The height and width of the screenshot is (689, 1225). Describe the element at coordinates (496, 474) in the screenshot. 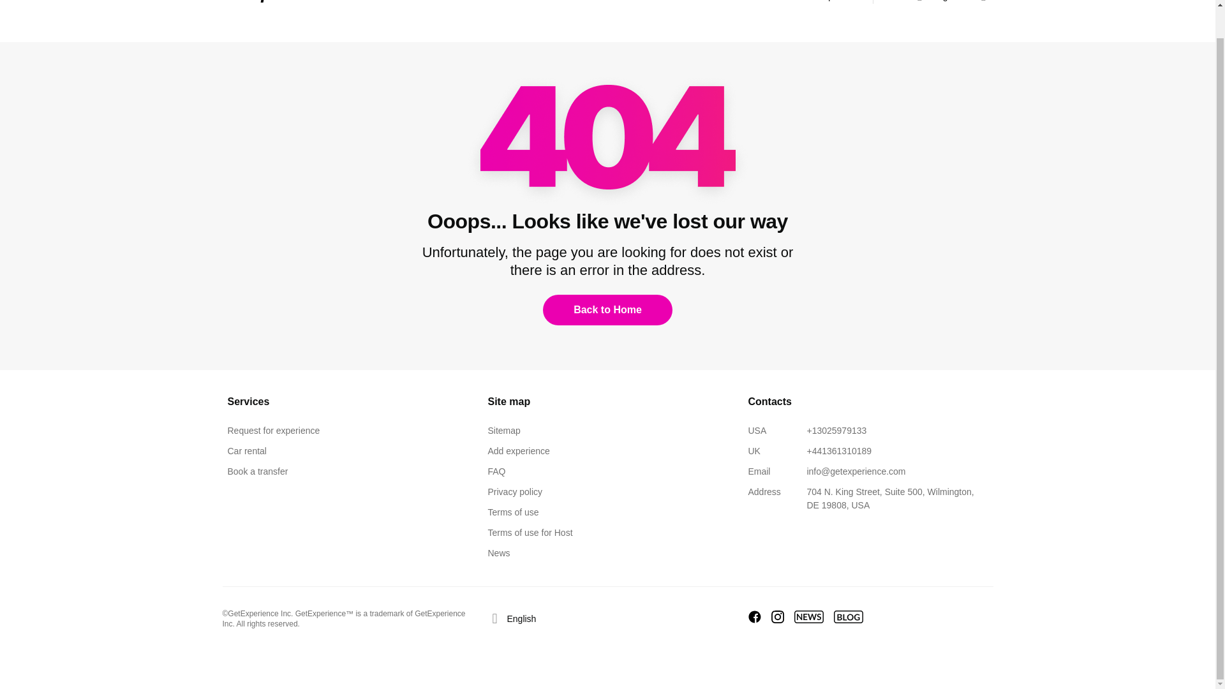

I see `FAQ` at that location.